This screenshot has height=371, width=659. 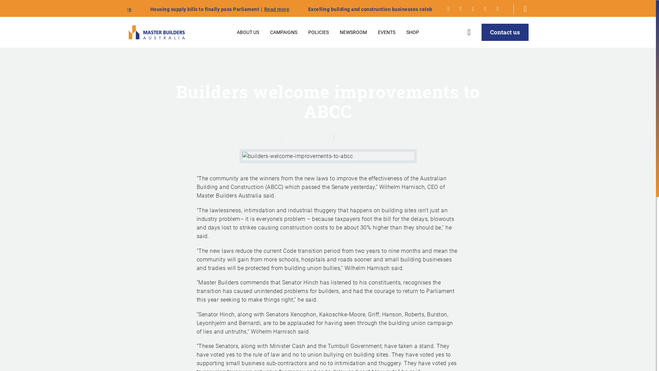 What do you see at coordinates (473, 9) in the screenshot?
I see `Youtube` at bounding box center [473, 9].